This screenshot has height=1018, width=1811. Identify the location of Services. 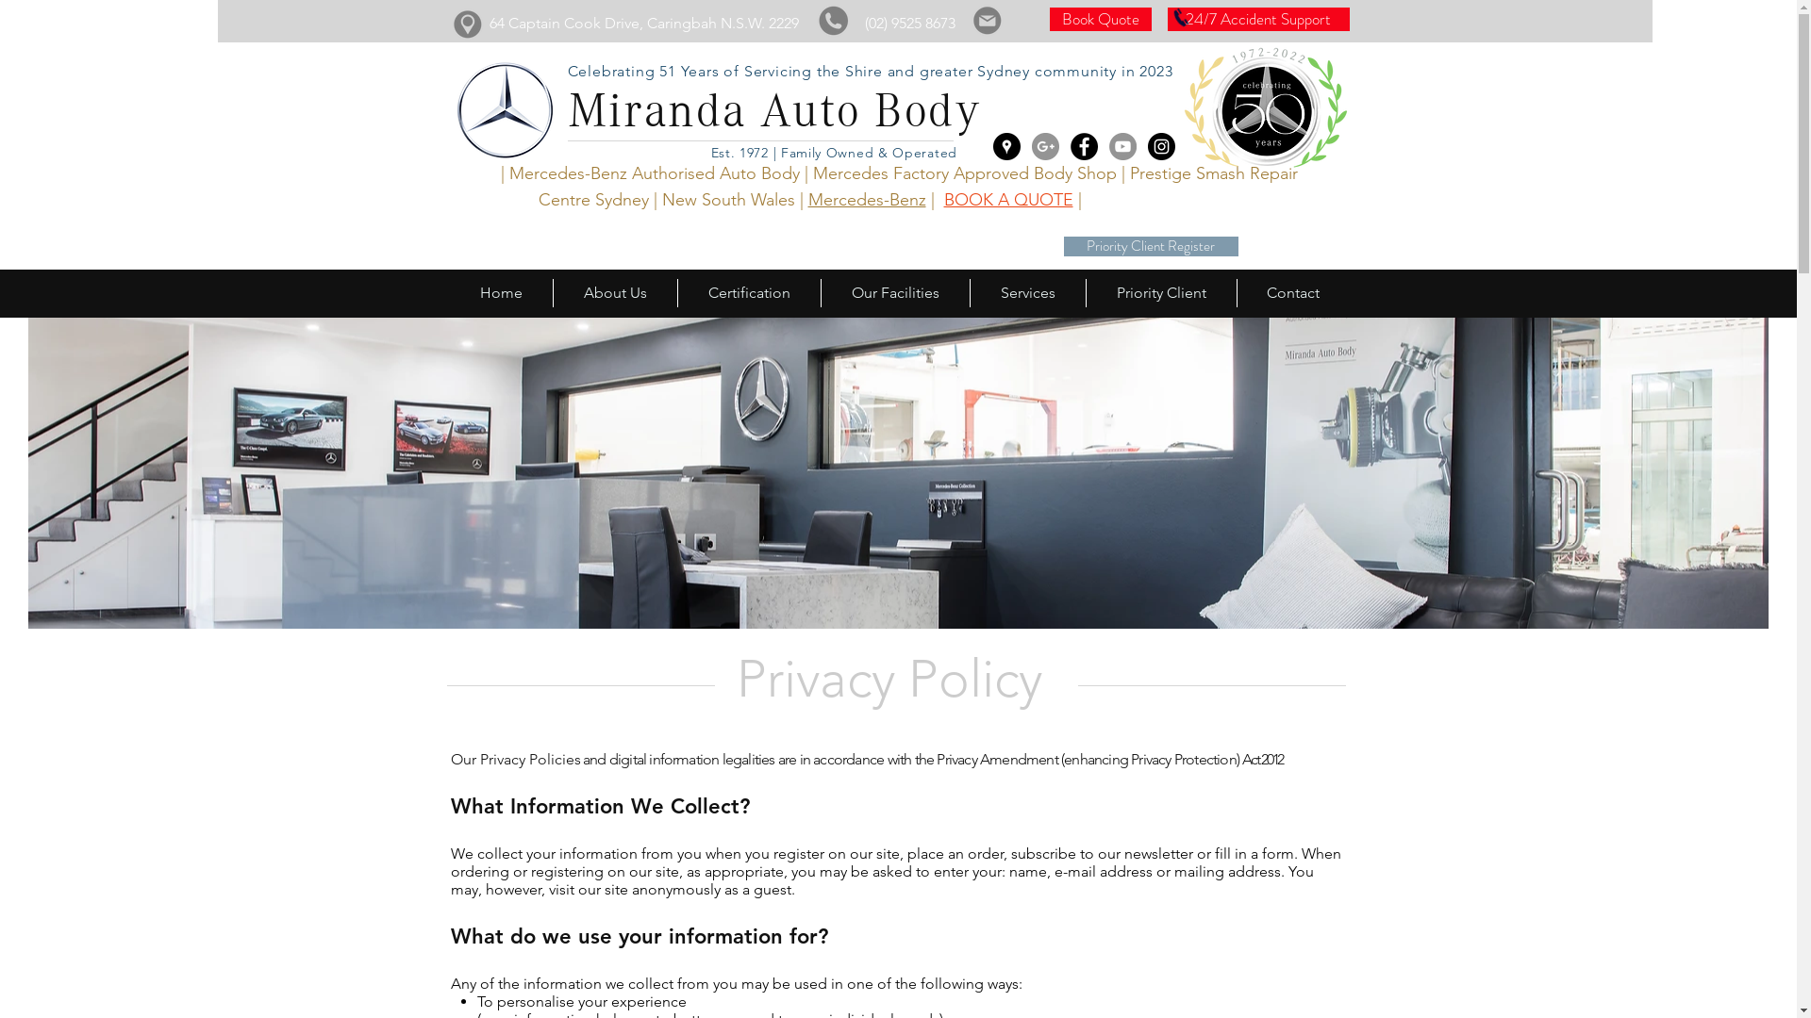
(1028, 293).